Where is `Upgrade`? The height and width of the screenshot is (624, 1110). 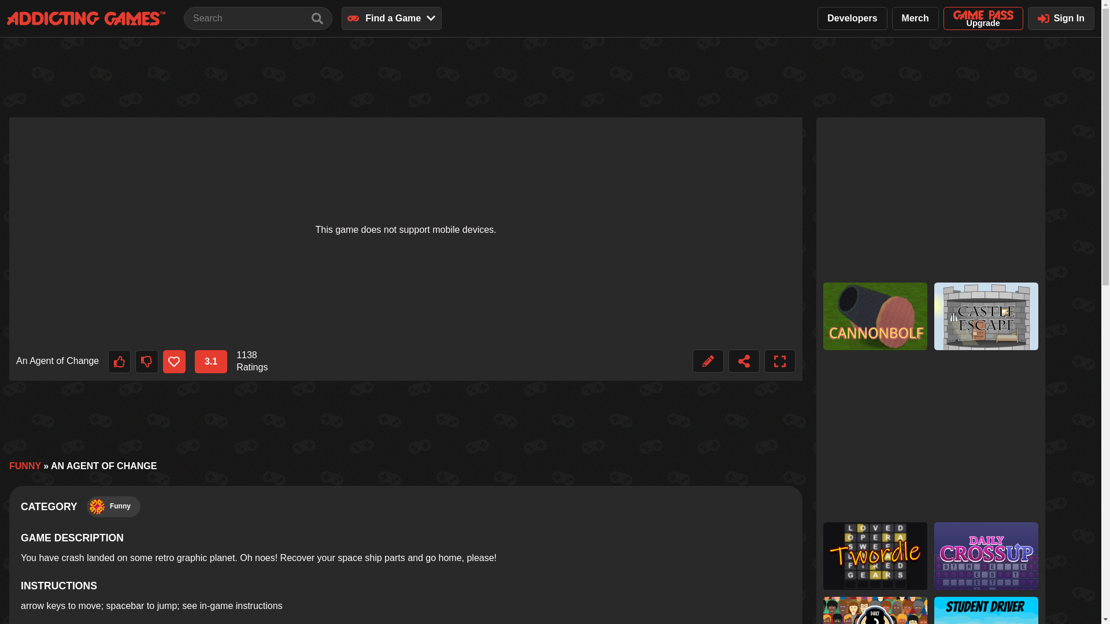
Upgrade is located at coordinates (983, 18).